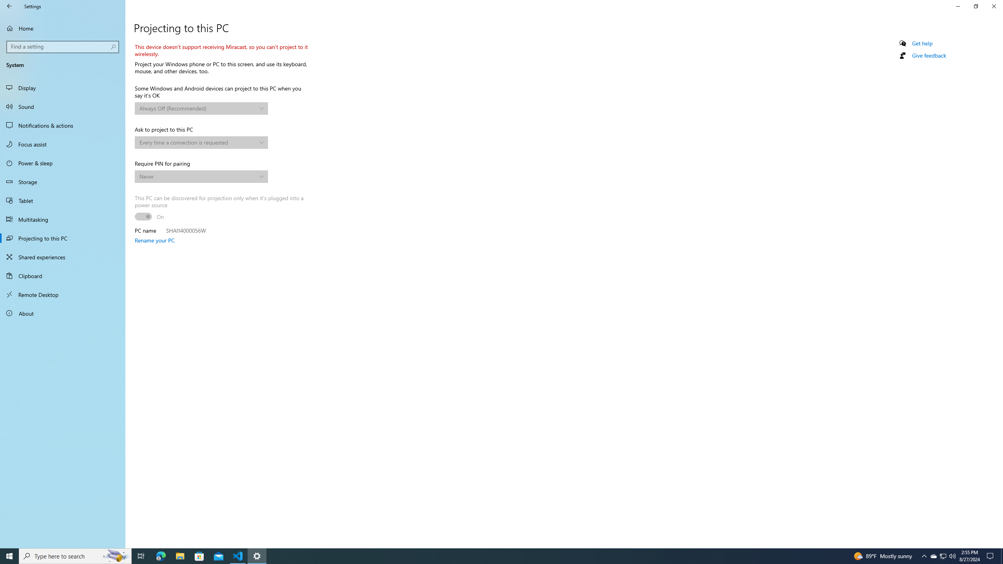 The width and height of the screenshot is (1003, 564). I want to click on Require PIN for pairing, so click(201, 176).